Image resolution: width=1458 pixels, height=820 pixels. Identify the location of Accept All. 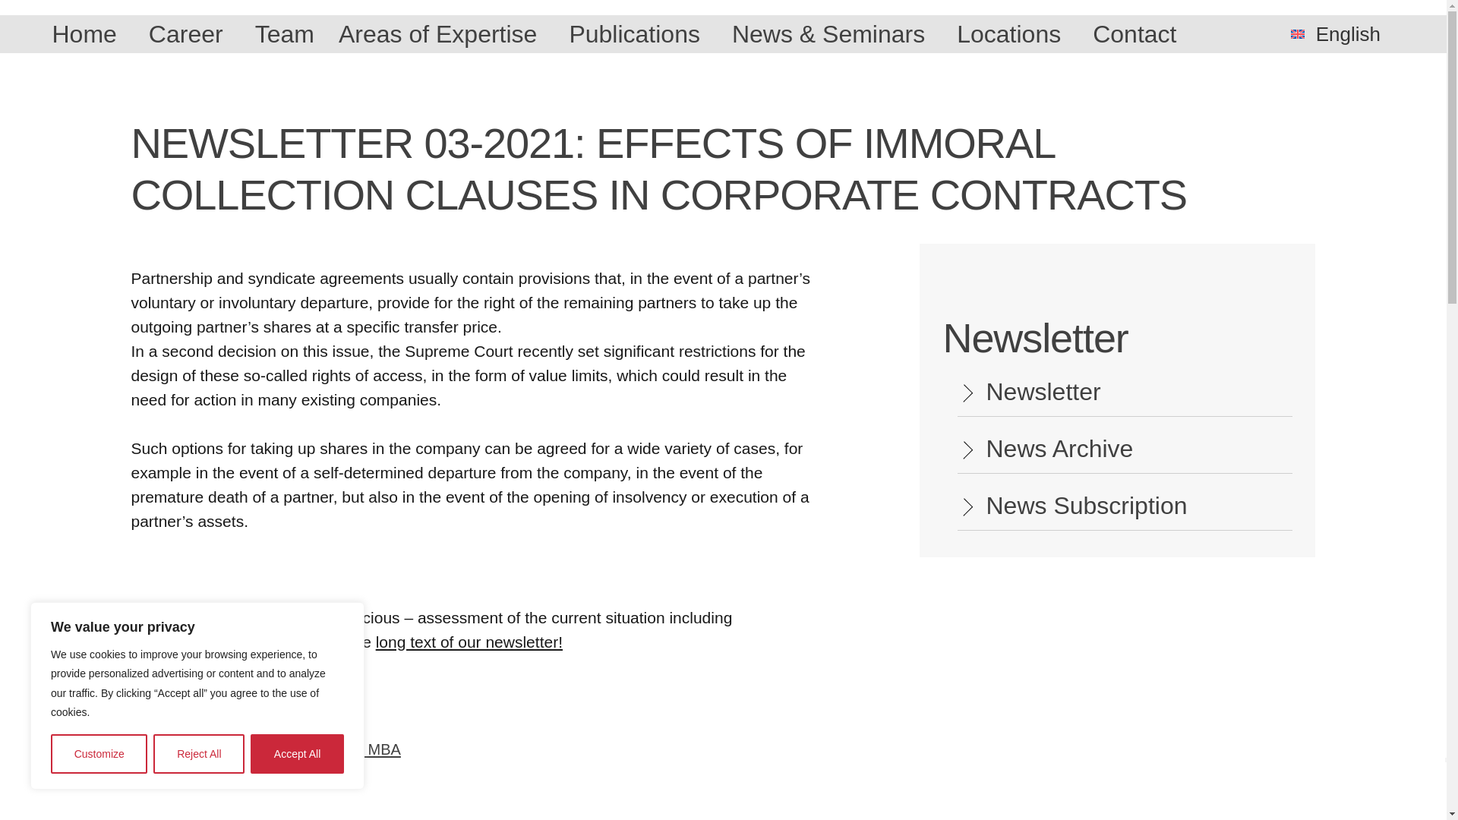
(298, 753).